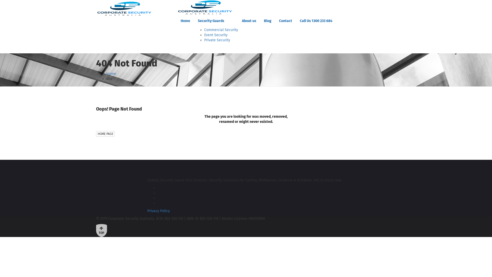 This screenshot has height=277, width=492. Describe the element at coordinates (316, 21) in the screenshot. I see `Call Us 1300 233 684` at that location.